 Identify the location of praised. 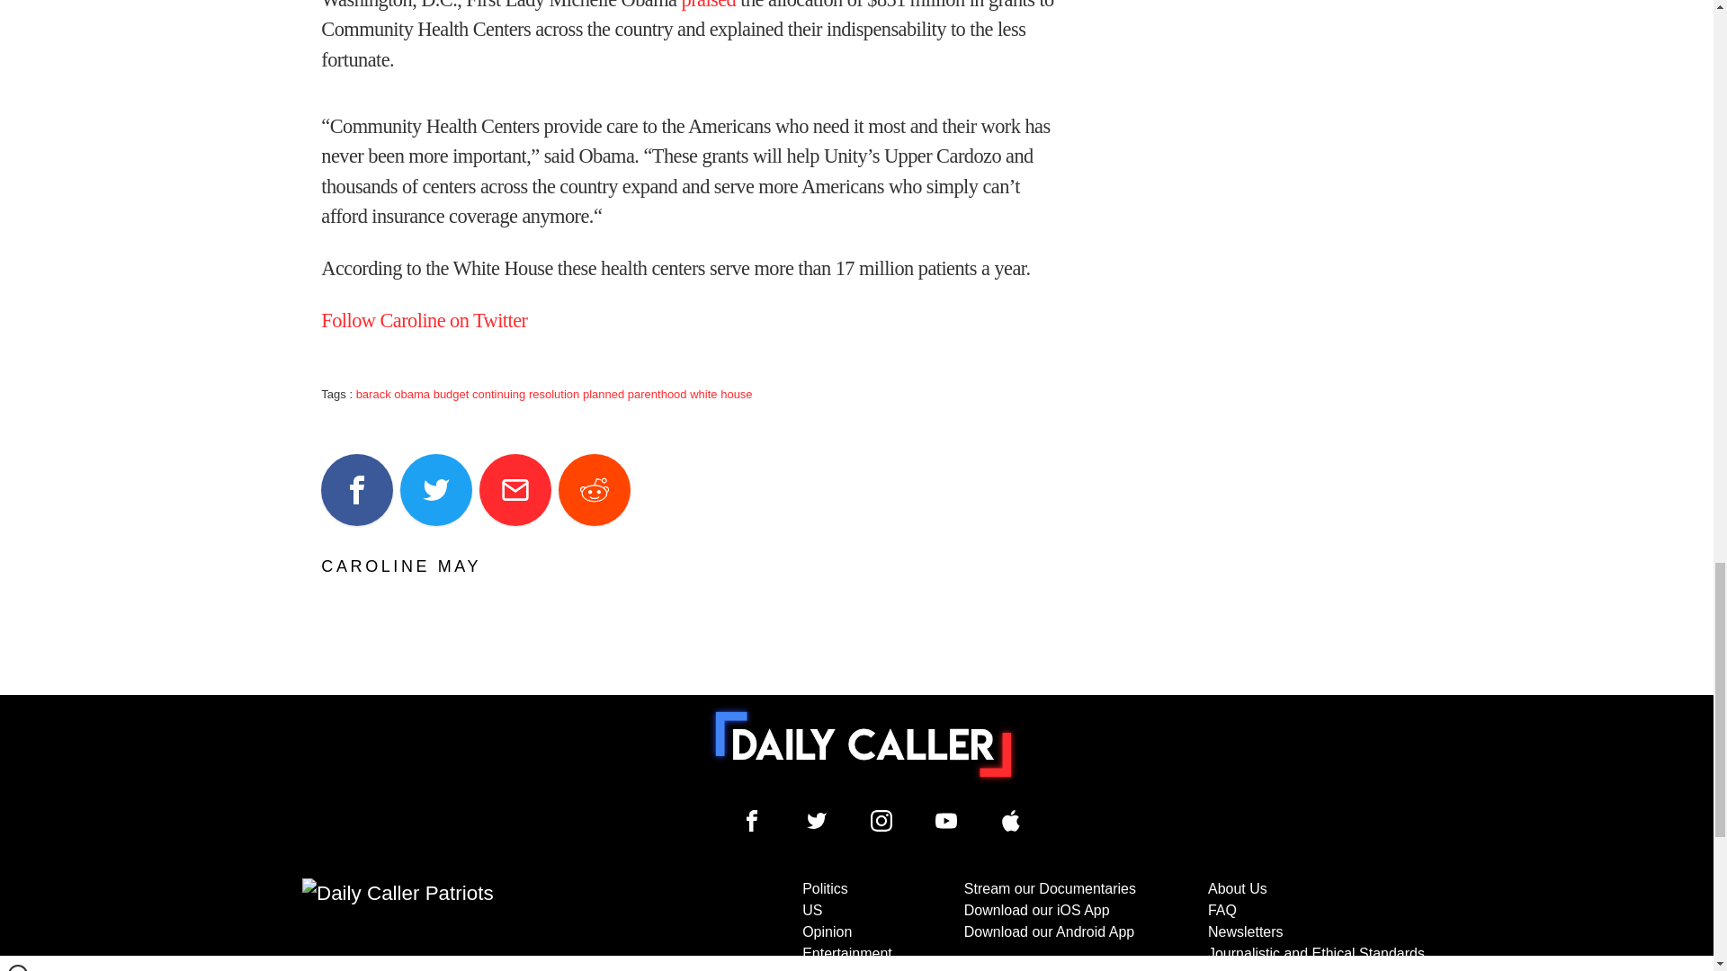
(709, 5).